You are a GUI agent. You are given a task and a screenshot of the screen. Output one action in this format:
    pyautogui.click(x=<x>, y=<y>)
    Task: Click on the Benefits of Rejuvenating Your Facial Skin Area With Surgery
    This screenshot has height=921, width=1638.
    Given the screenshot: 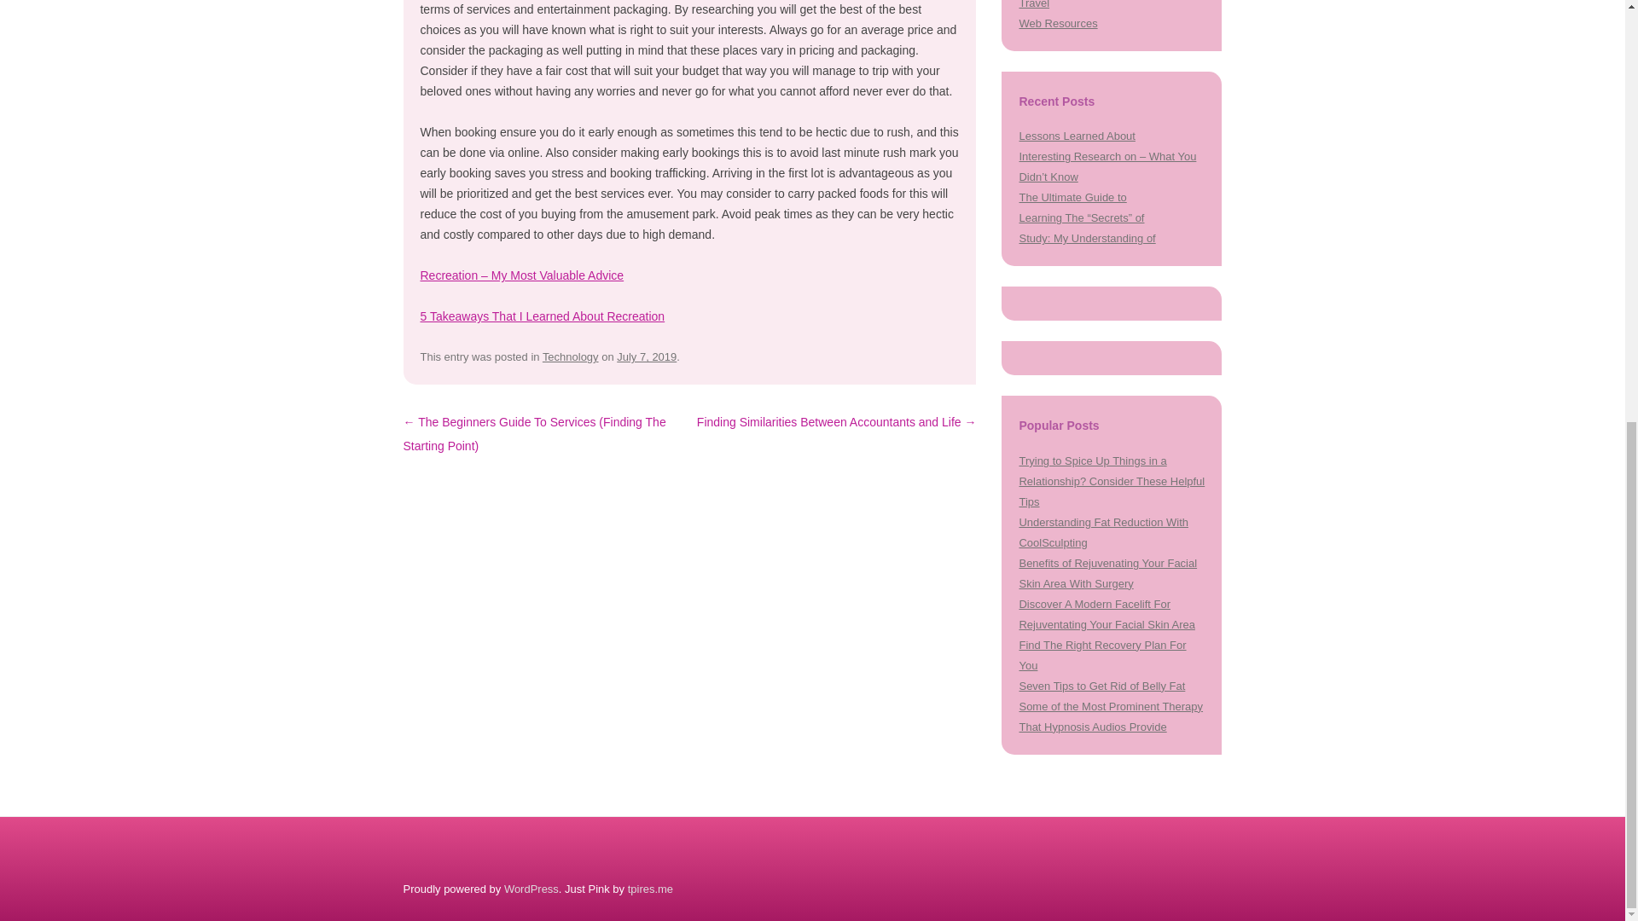 What is the action you would take?
    pyautogui.click(x=1107, y=573)
    